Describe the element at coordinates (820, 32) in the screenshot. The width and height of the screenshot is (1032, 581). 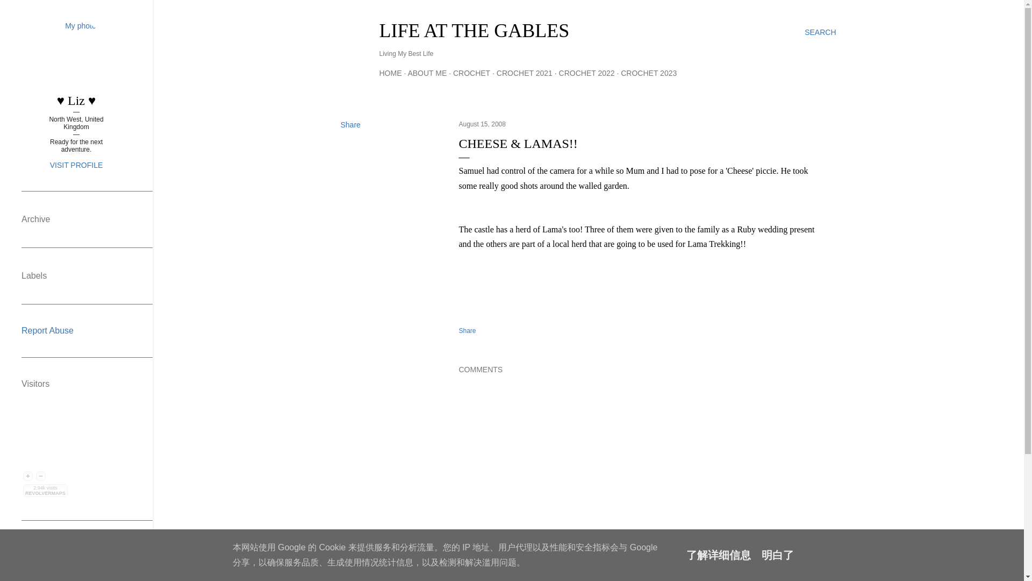
I see `SEARCH` at that location.